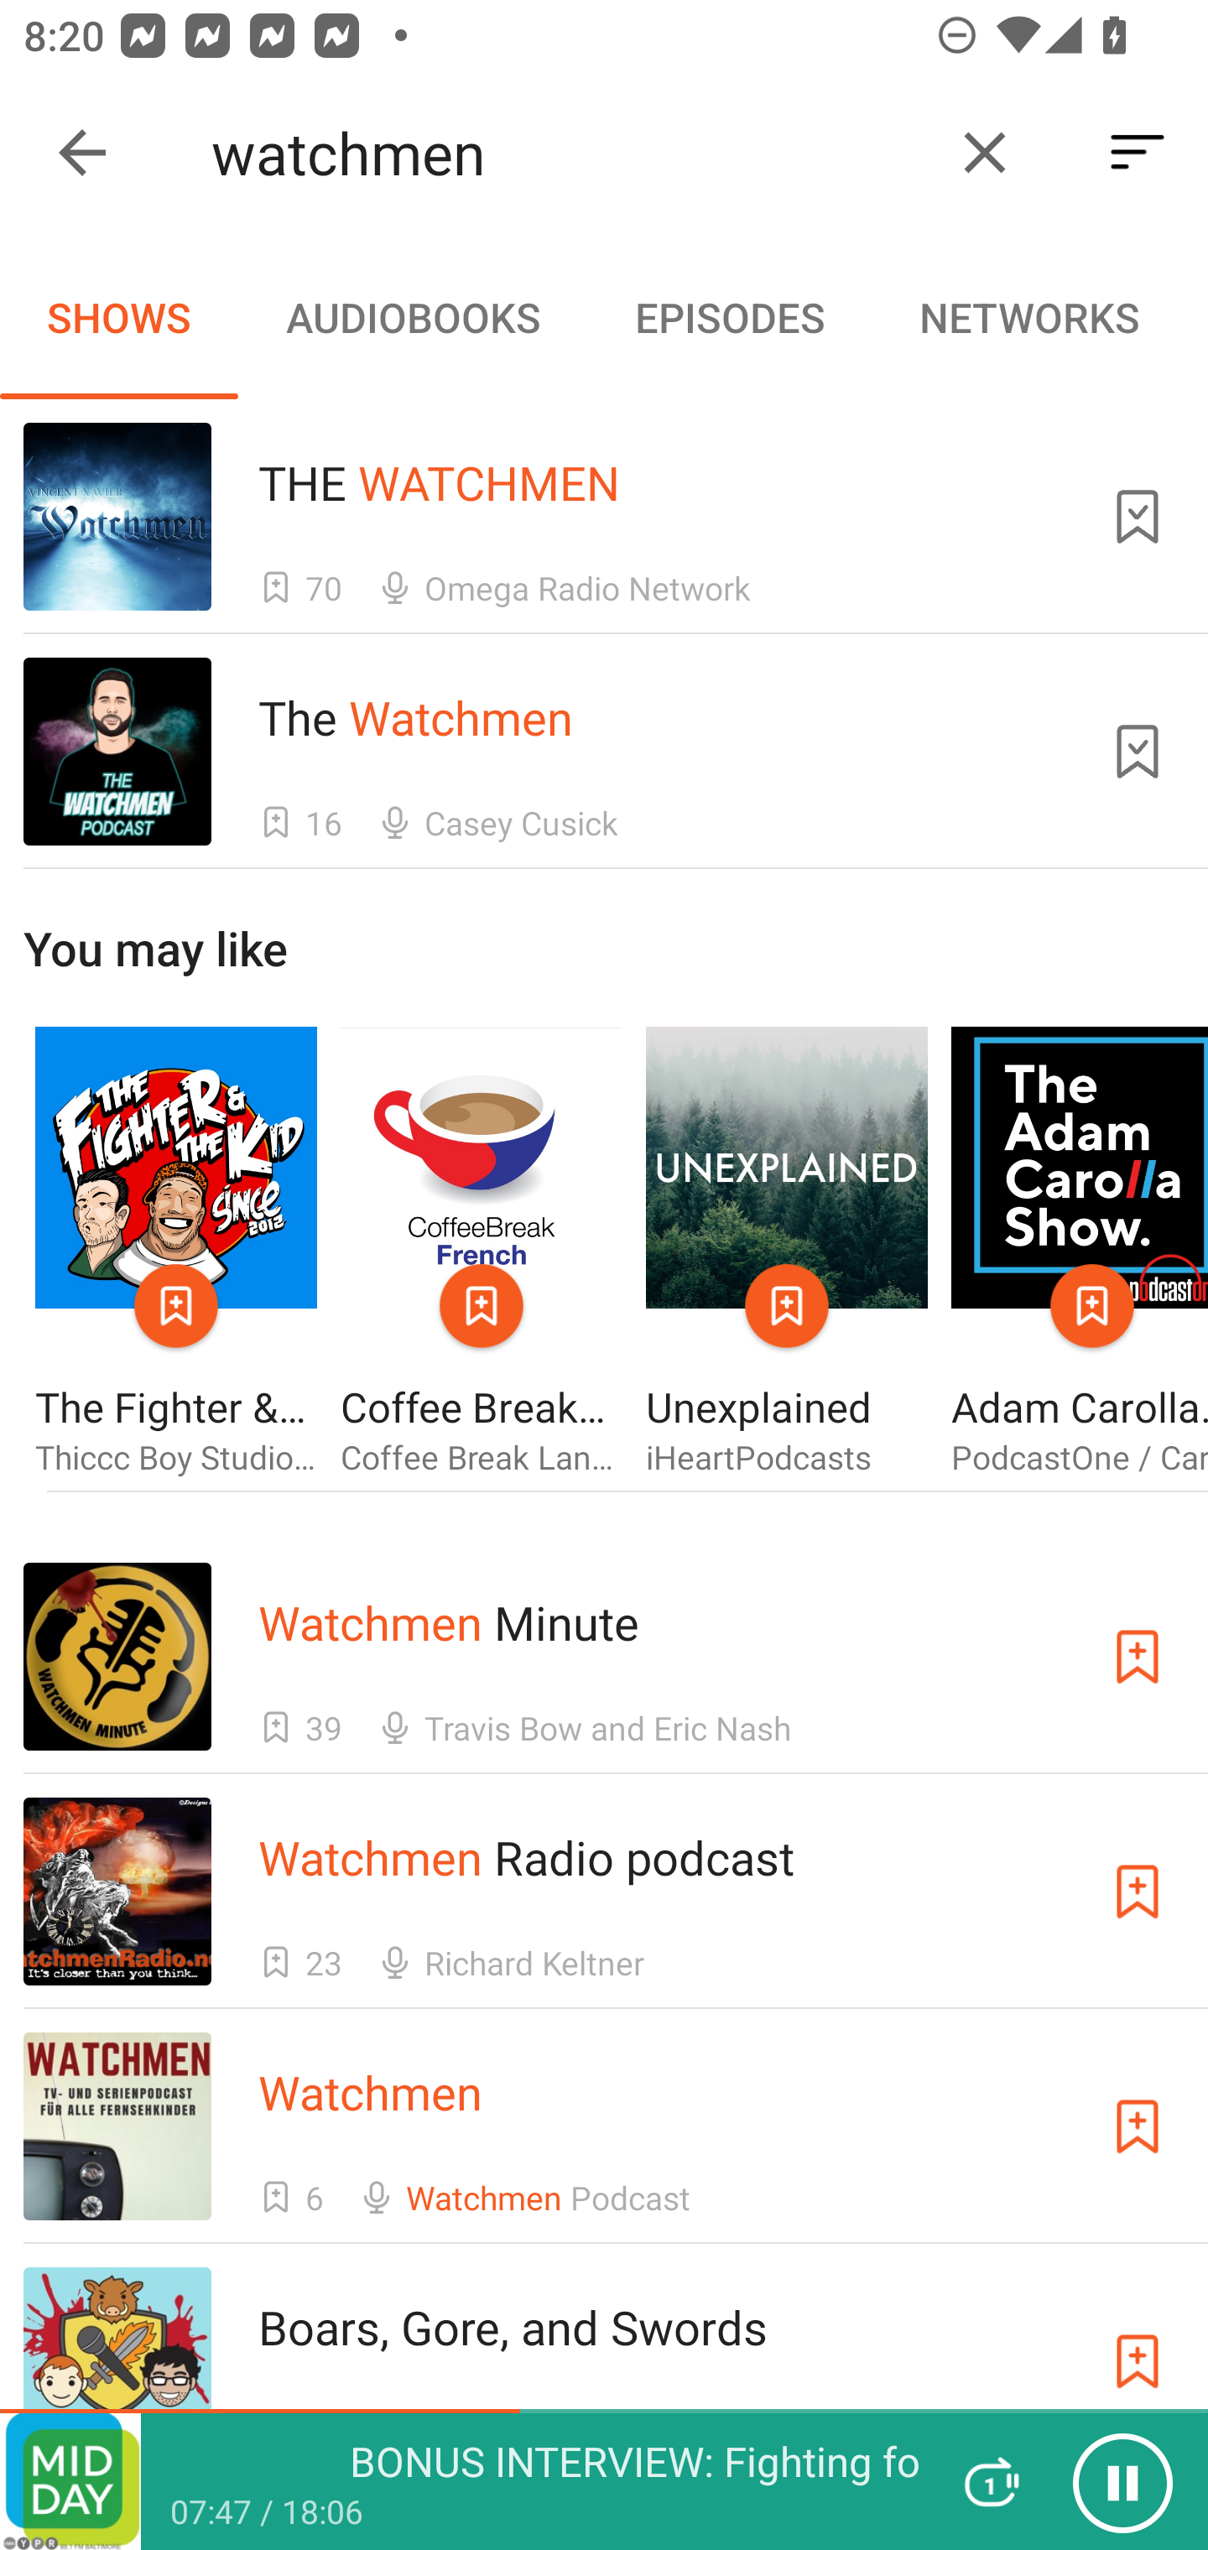 Image resolution: width=1208 pixels, height=2550 pixels. I want to click on NETWORKS, so click(1028, 317).